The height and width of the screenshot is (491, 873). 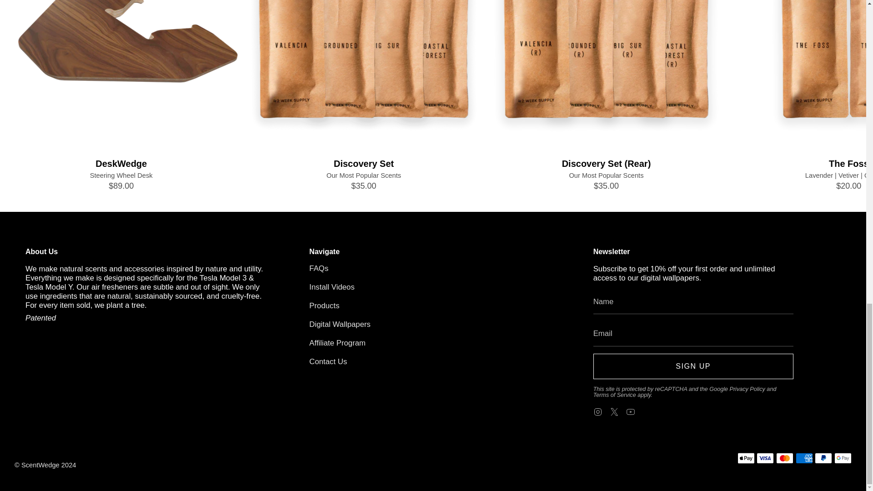 I want to click on PayPal, so click(x=823, y=458).